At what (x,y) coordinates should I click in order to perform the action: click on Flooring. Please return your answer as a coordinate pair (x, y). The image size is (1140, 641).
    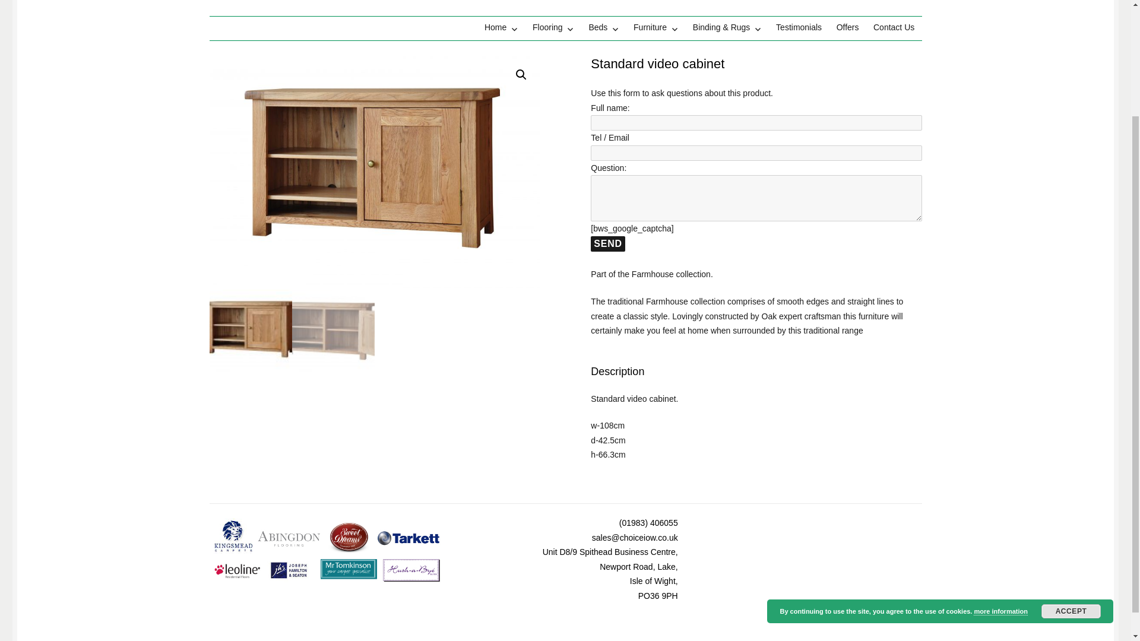
    Looking at the image, I should click on (553, 27).